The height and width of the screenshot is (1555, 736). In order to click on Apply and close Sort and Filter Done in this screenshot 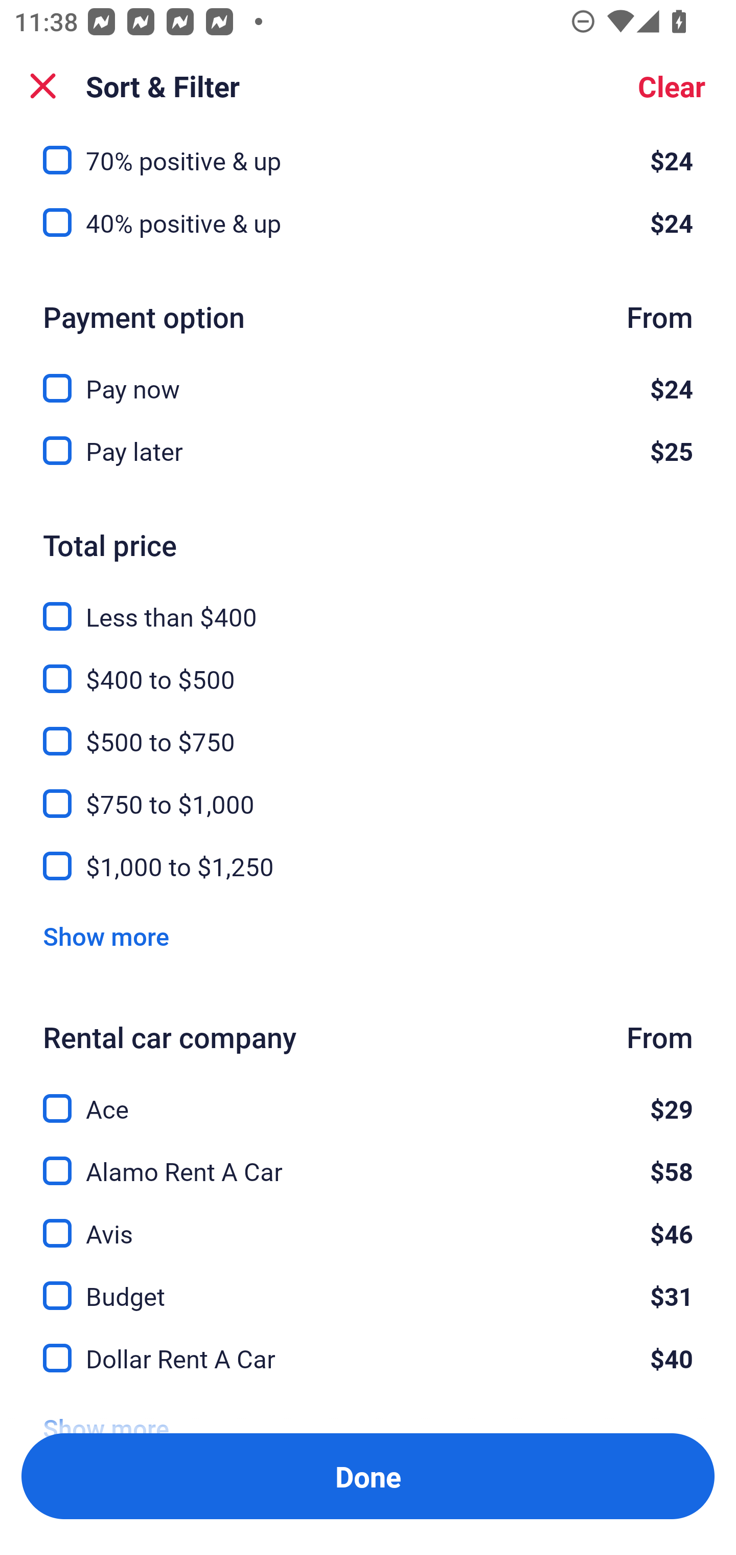, I will do `click(368, 1476)`.